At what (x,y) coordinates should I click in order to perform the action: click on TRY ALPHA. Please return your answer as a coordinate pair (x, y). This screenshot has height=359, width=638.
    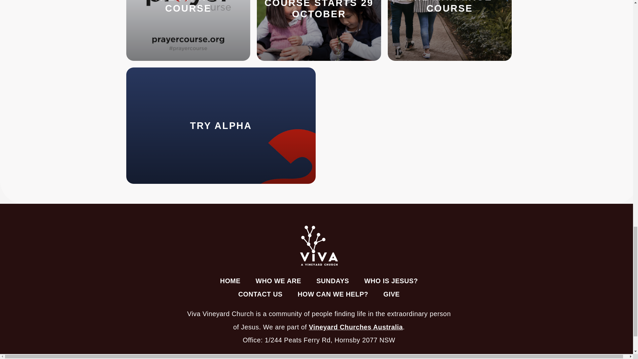
    Looking at the image, I should click on (221, 126).